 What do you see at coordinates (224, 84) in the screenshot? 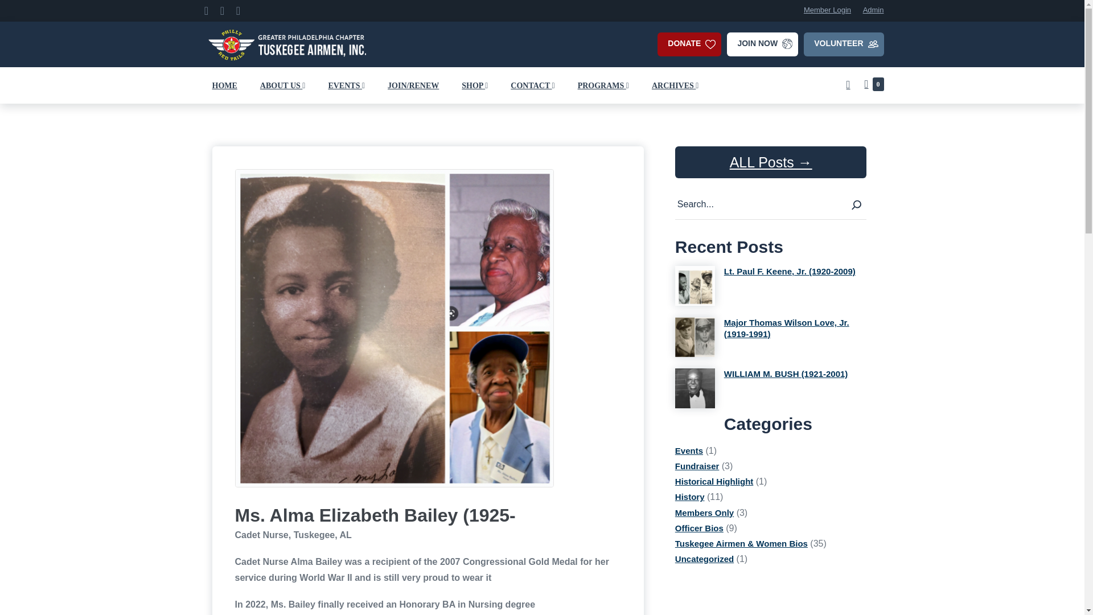
I see `HOME` at bounding box center [224, 84].